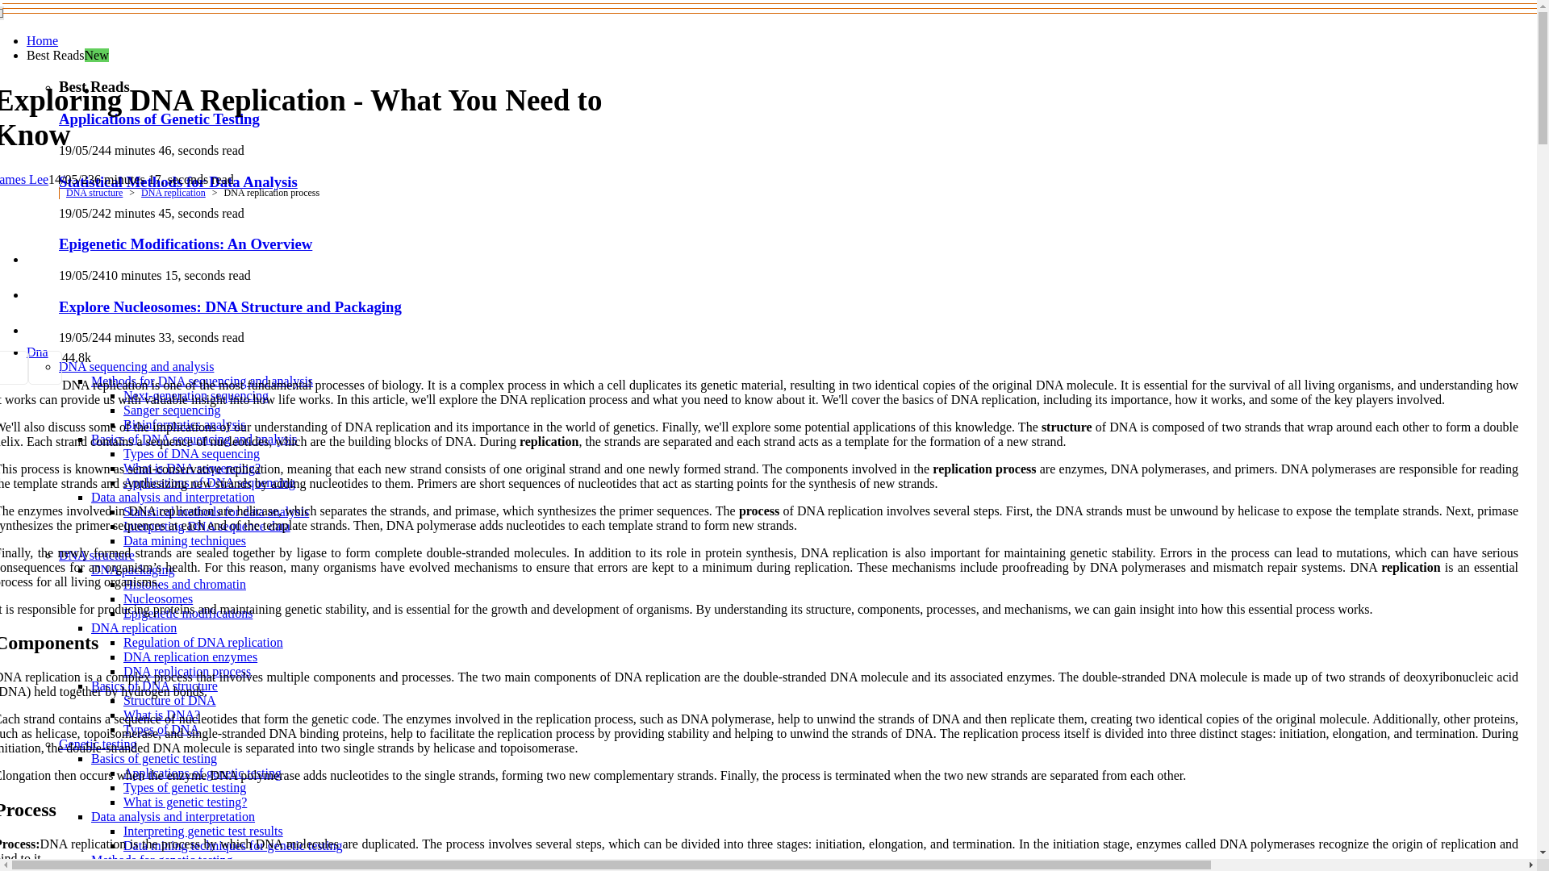 Image resolution: width=1549 pixels, height=871 pixels. What do you see at coordinates (171, 410) in the screenshot?
I see `Sanger sequencing` at bounding box center [171, 410].